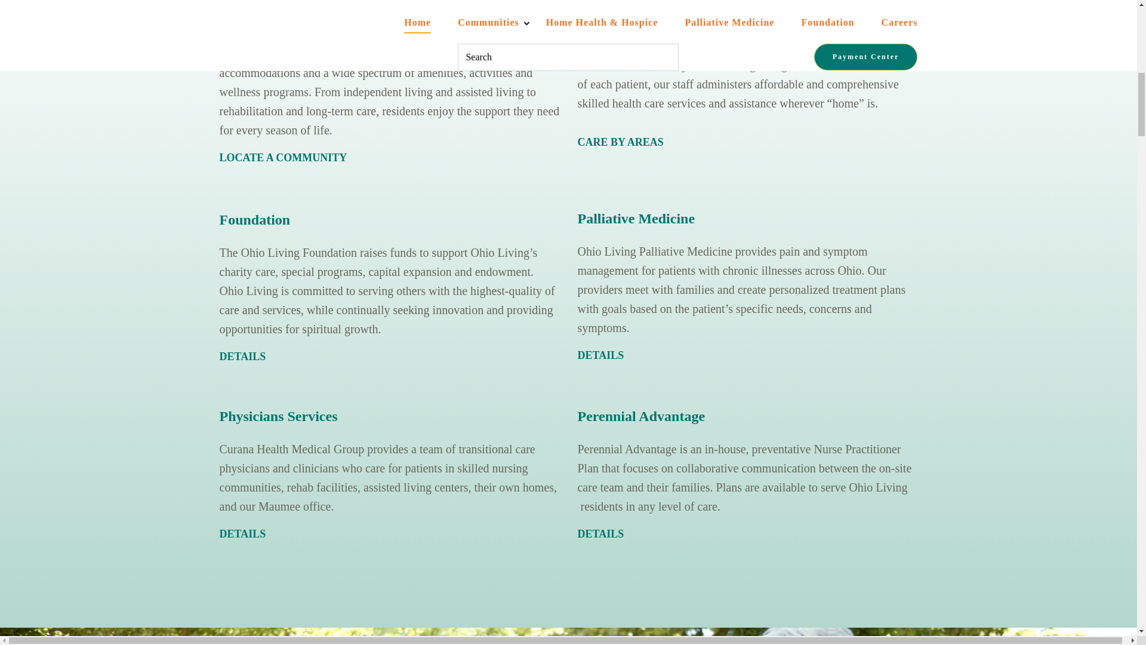 Image resolution: width=1146 pixels, height=645 pixels. I want to click on DETAILS, so click(242, 534).